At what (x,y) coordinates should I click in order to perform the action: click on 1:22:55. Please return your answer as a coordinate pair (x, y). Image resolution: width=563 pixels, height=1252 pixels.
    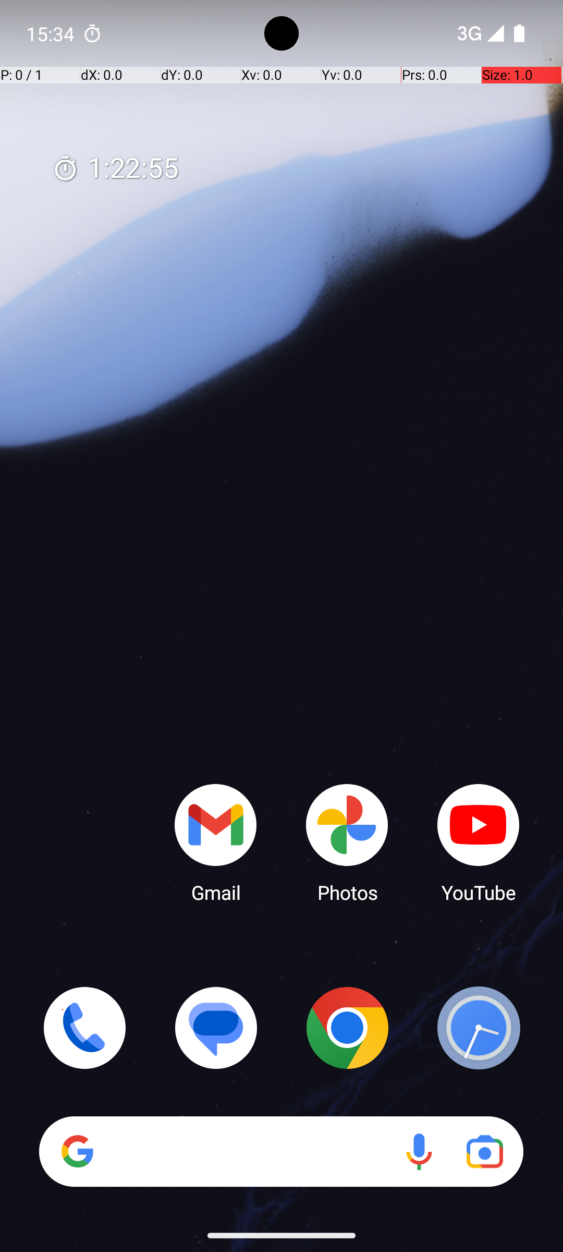
    Looking at the image, I should click on (115, 169).